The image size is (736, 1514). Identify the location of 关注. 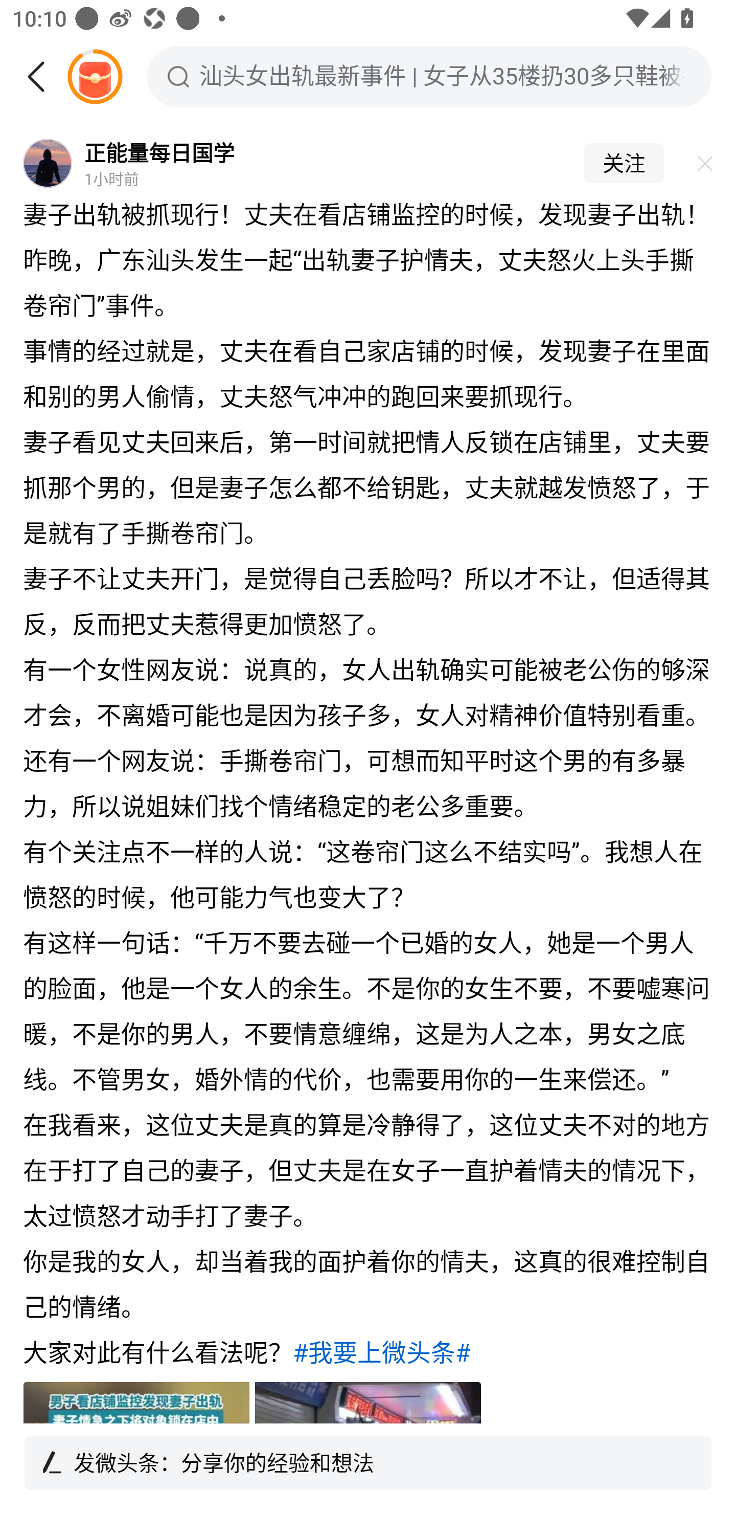
(624, 164).